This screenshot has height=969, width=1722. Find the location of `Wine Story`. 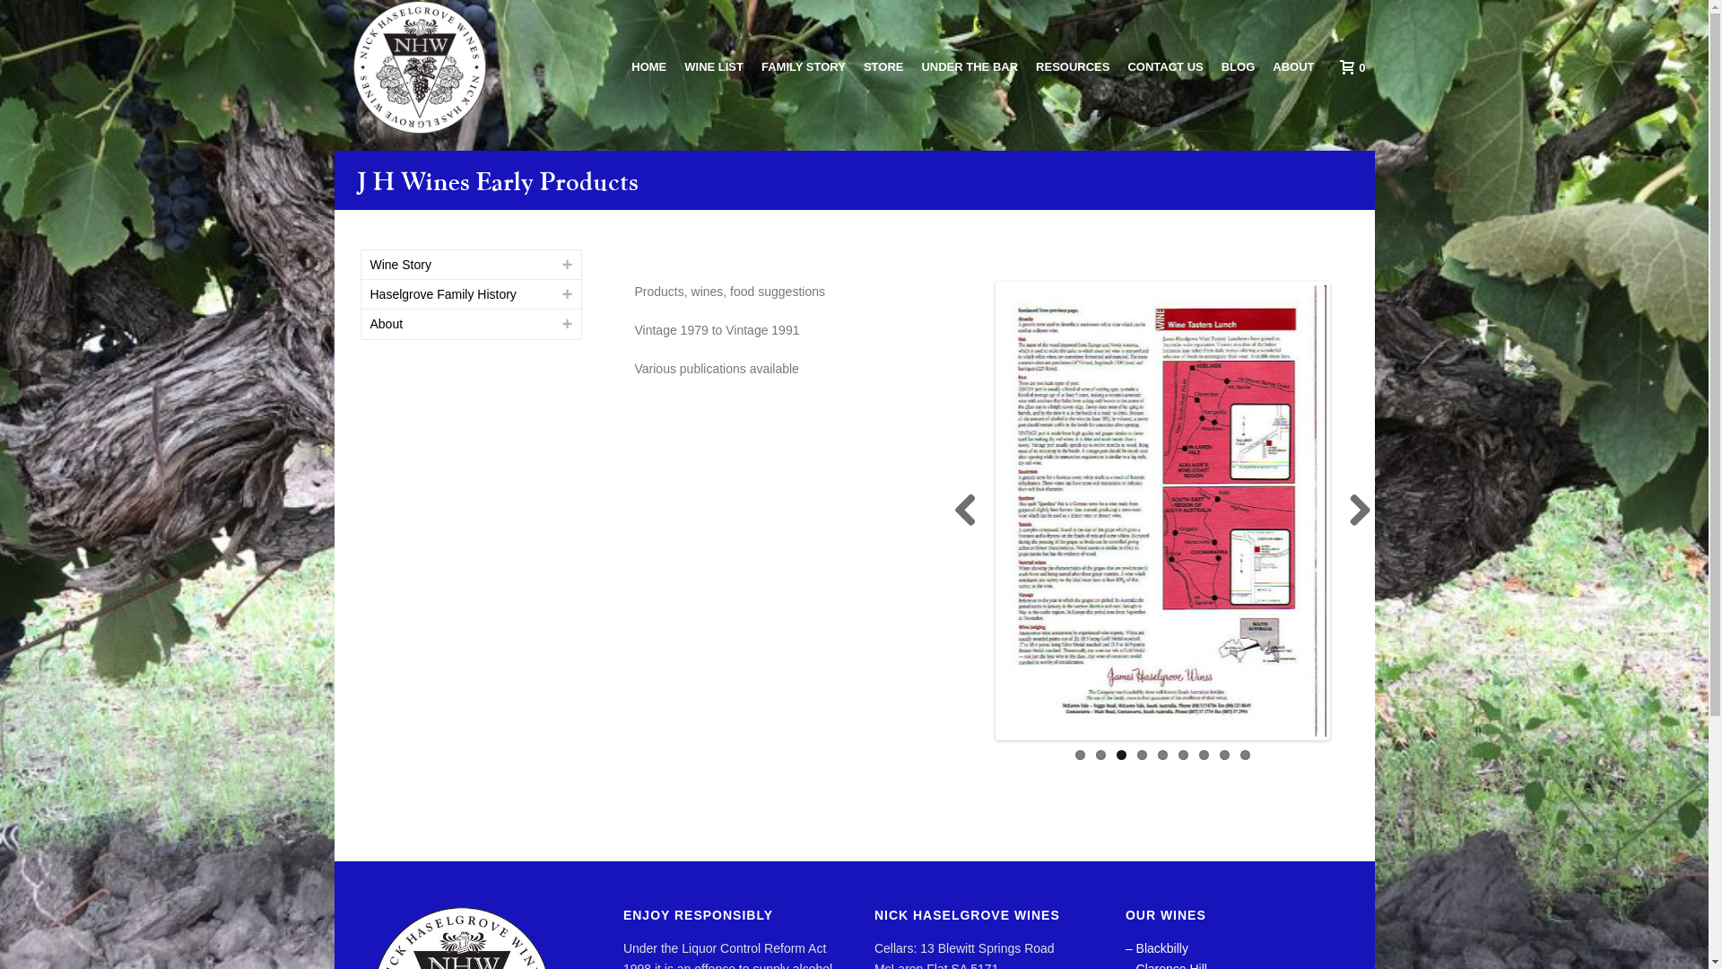

Wine Story is located at coordinates (400, 265).